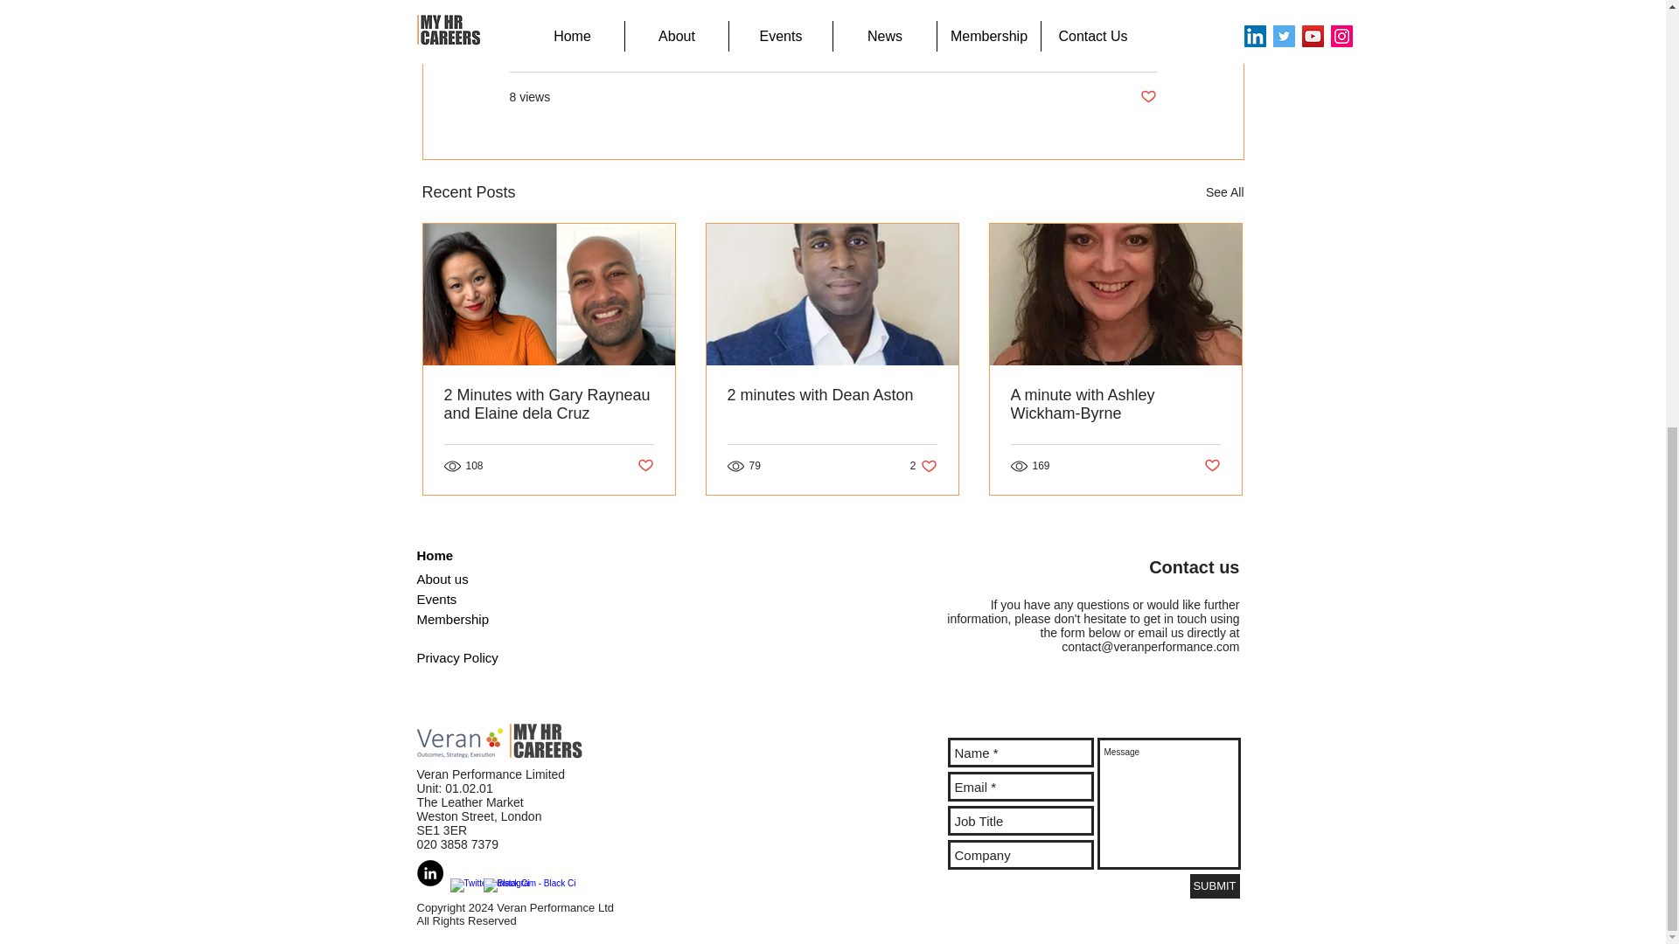  Describe the element at coordinates (435, 555) in the screenshot. I see `Home` at that location.